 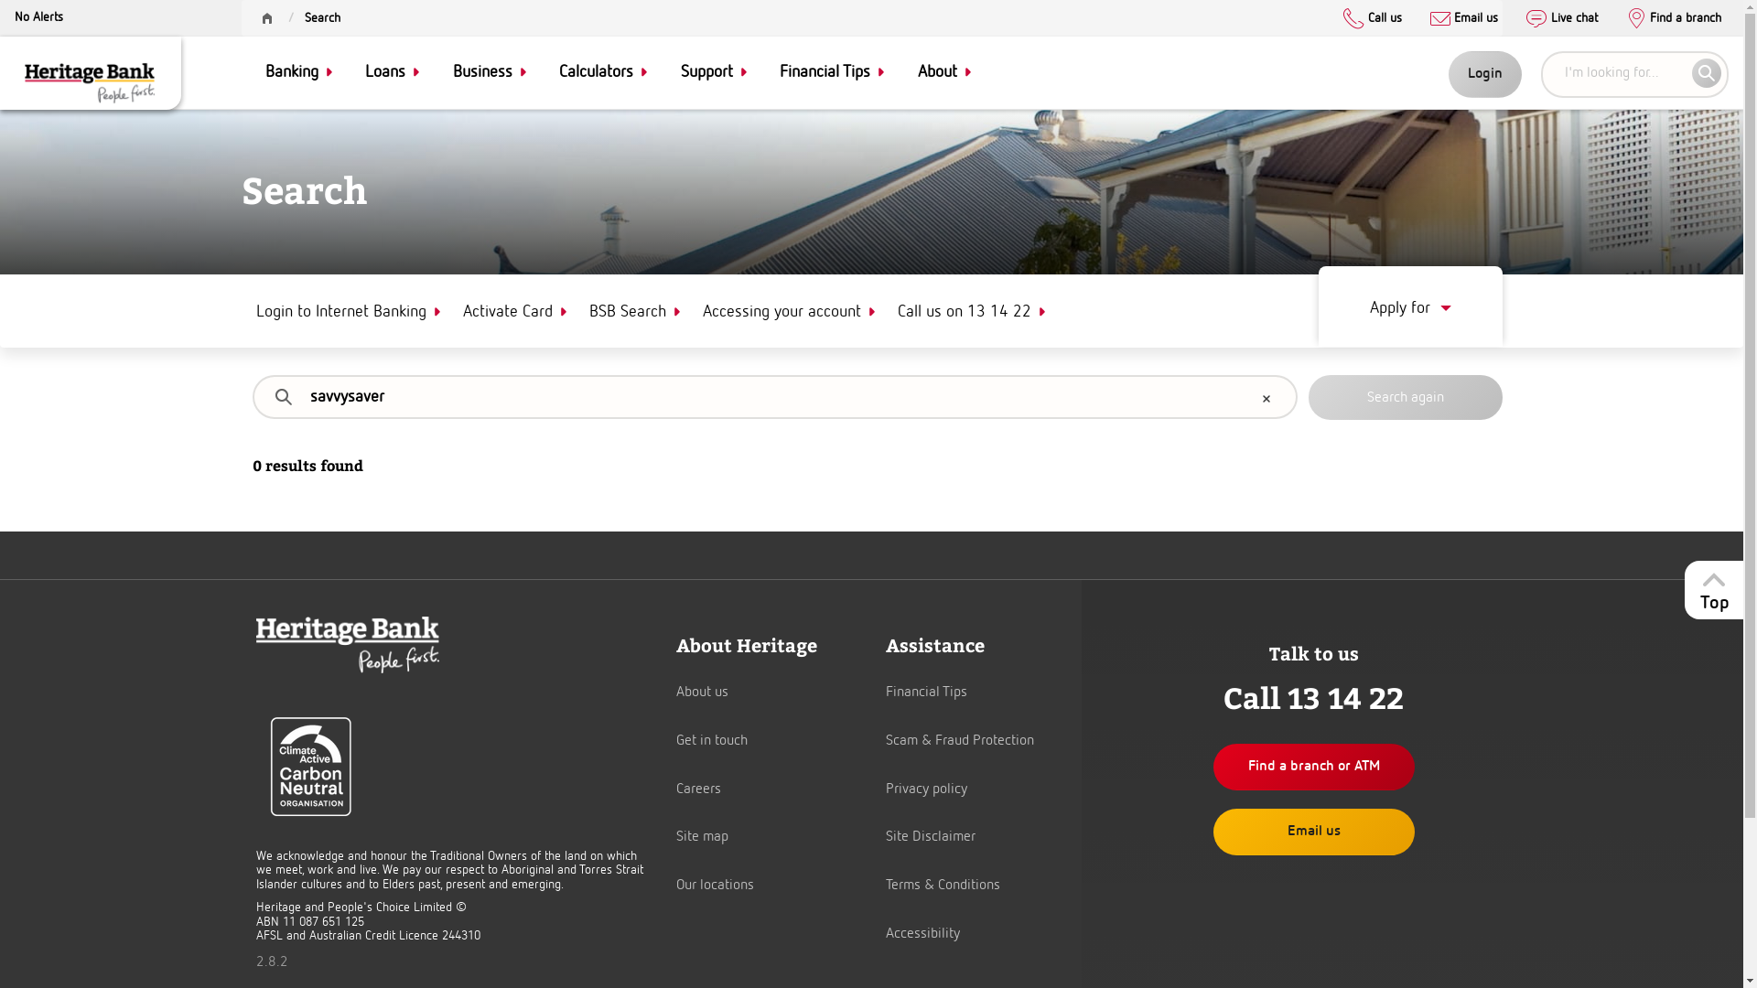 I want to click on Top, so click(x=1714, y=589).